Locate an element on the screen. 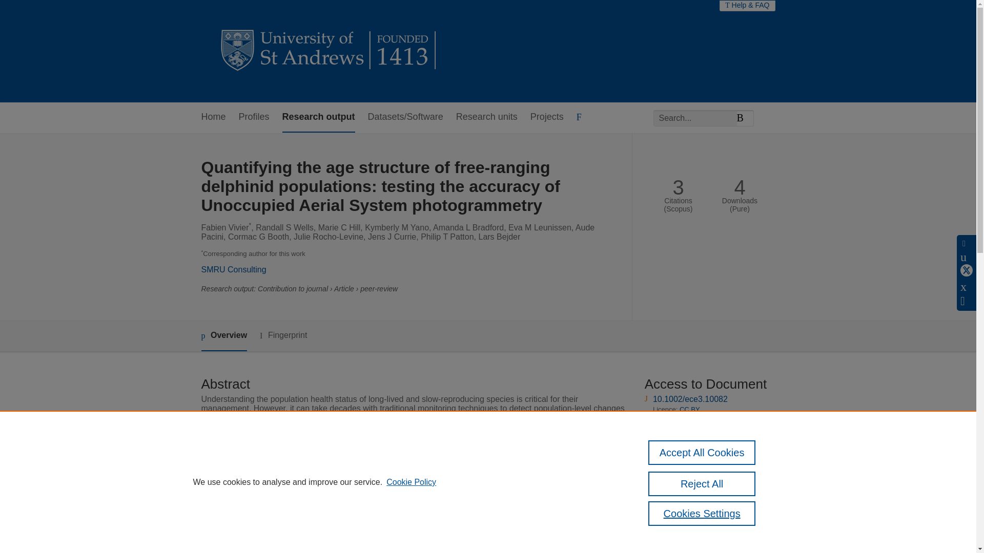 The height and width of the screenshot is (553, 984). Fingerprint is located at coordinates (283, 335).